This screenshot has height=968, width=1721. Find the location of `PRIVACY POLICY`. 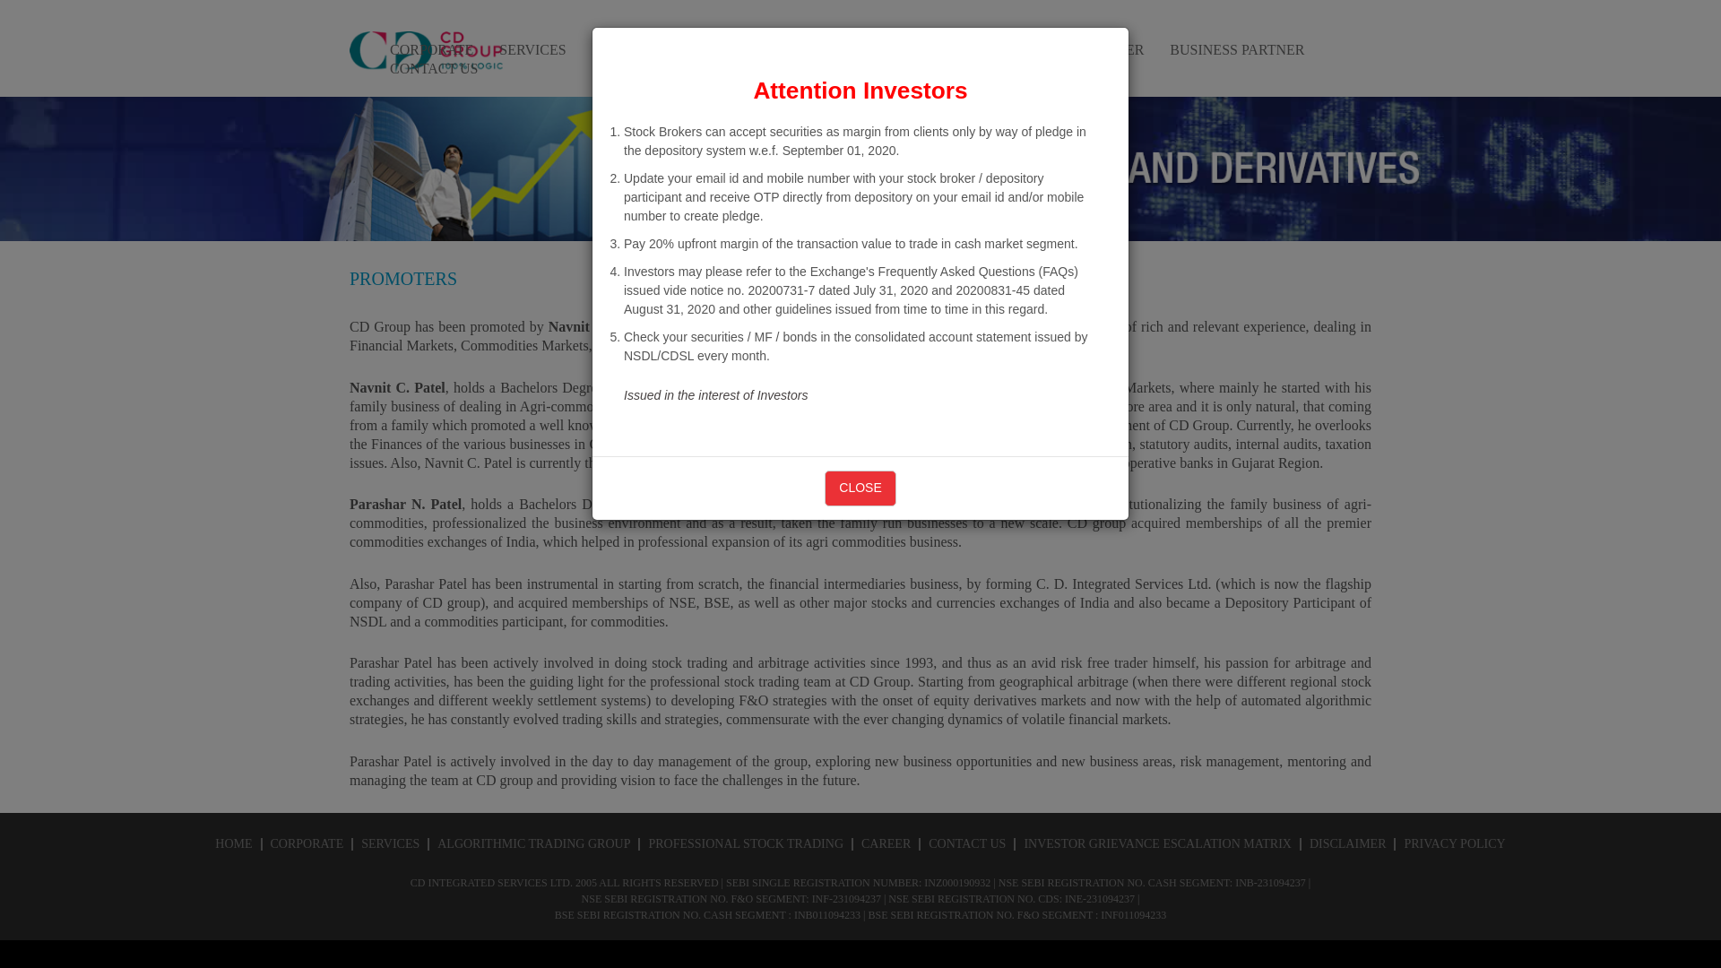

PRIVACY POLICY is located at coordinates (1454, 844).